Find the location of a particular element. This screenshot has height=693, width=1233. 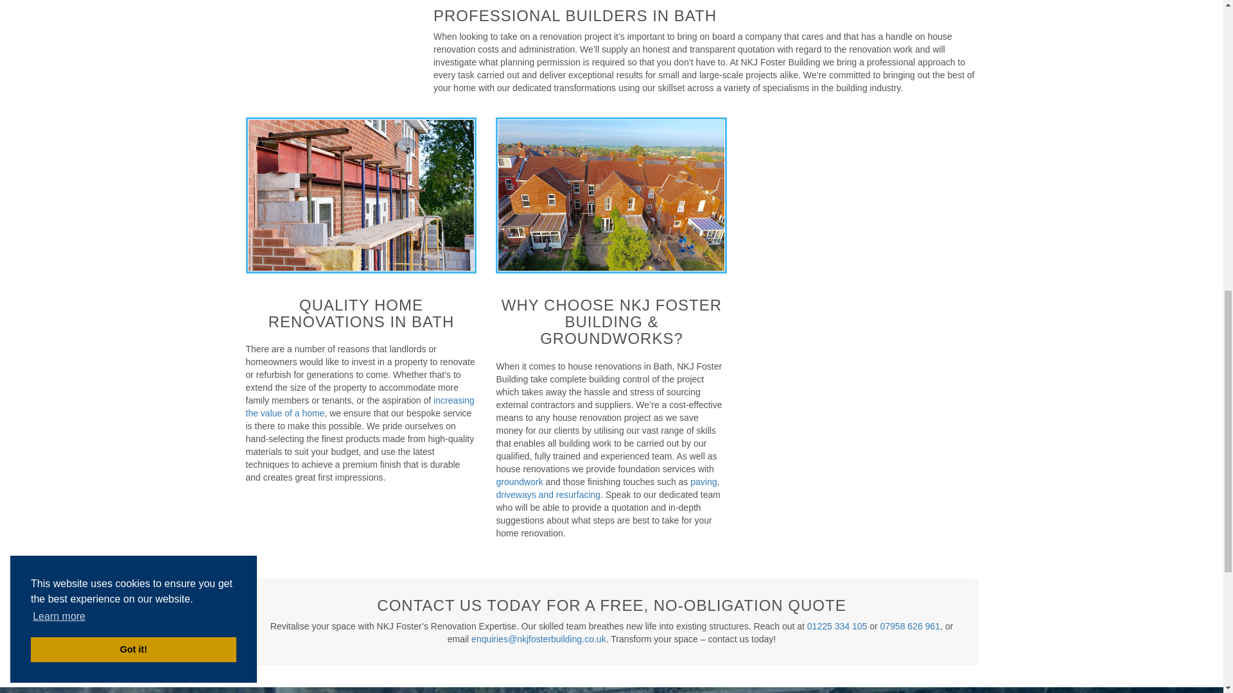

01225 334 105 is located at coordinates (837, 626).